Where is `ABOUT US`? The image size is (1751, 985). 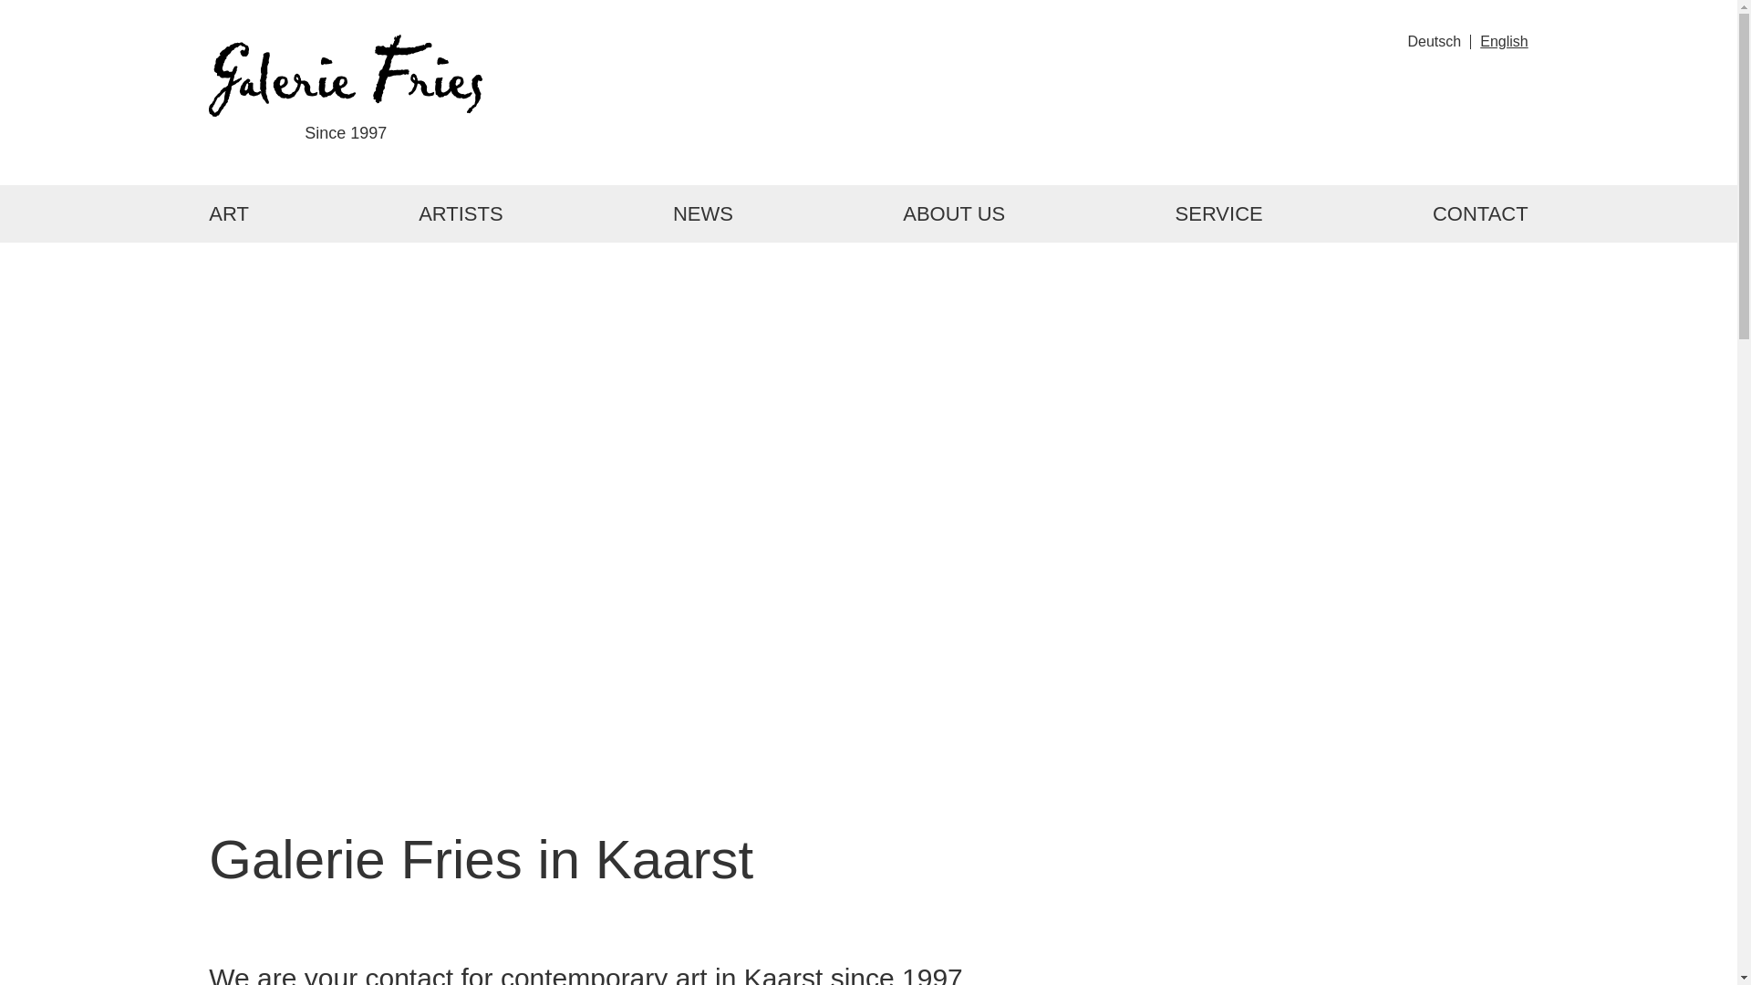 ABOUT US is located at coordinates (954, 213).